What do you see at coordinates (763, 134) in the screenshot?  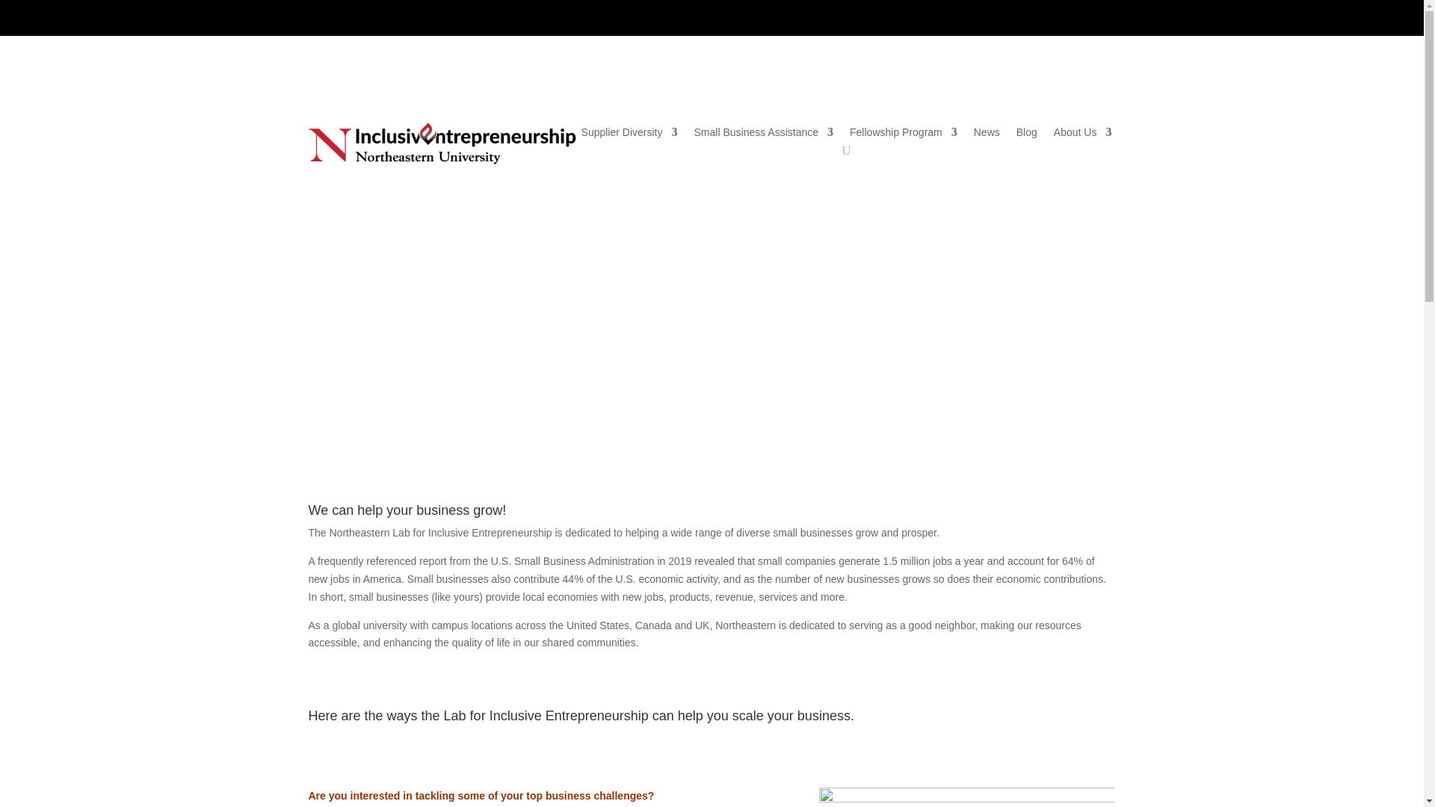 I see `Small Business Assistance` at bounding box center [763, 134].